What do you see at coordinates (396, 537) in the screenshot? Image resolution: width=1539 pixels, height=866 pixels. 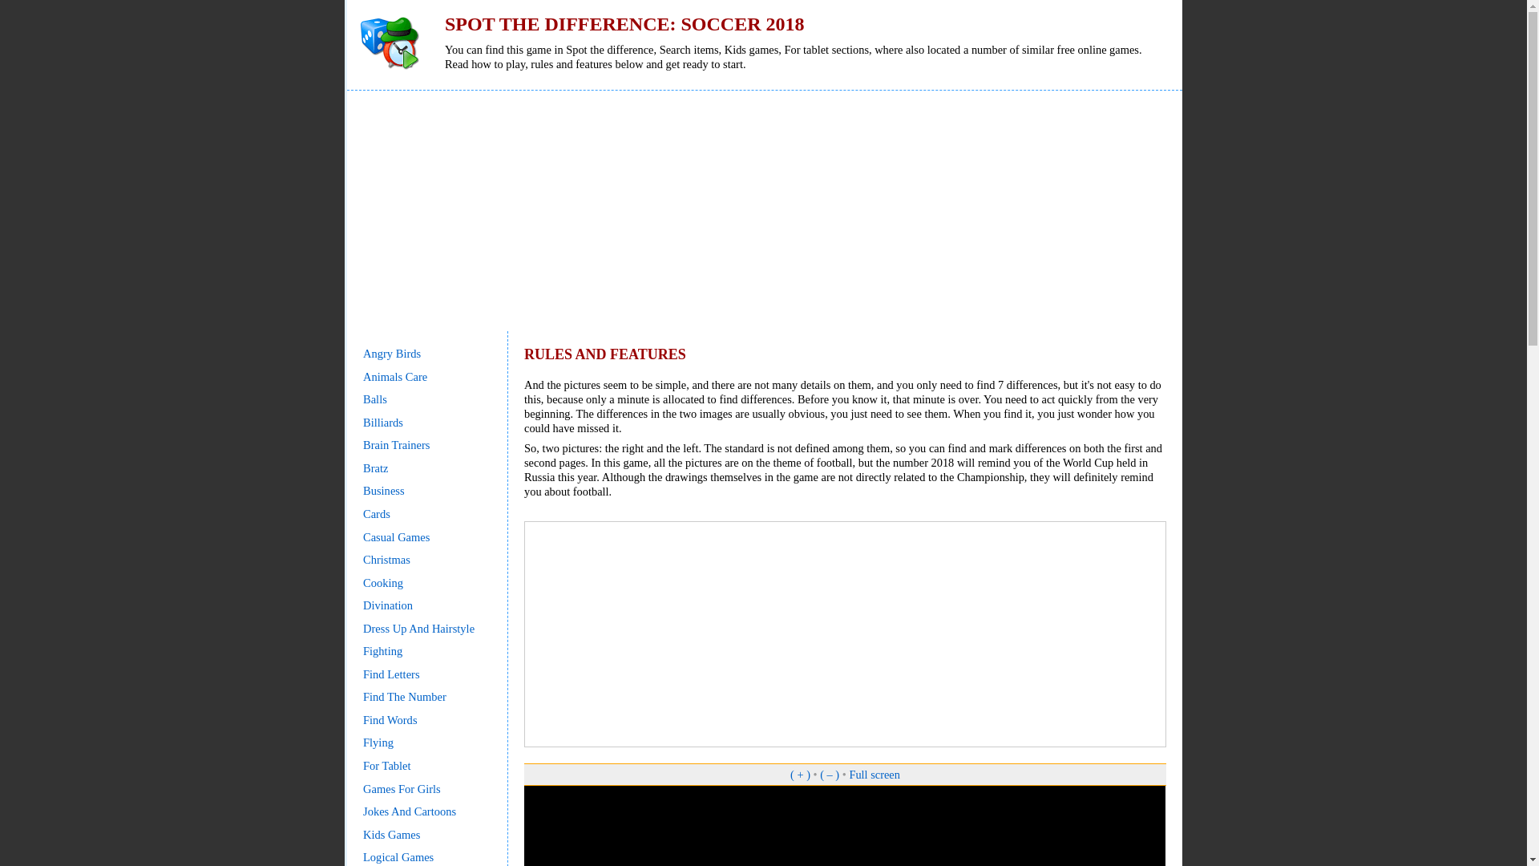 I see `Casual Games` at bounding box center [396, 537].